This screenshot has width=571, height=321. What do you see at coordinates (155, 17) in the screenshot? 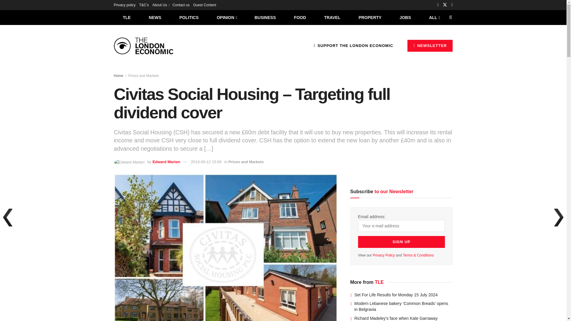
I see `NEWS` at bounding box center [155, 17].